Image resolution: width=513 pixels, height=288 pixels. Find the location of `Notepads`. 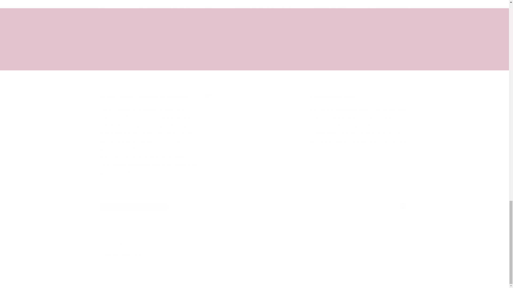

Notepads is located at coordinates (294, 10).